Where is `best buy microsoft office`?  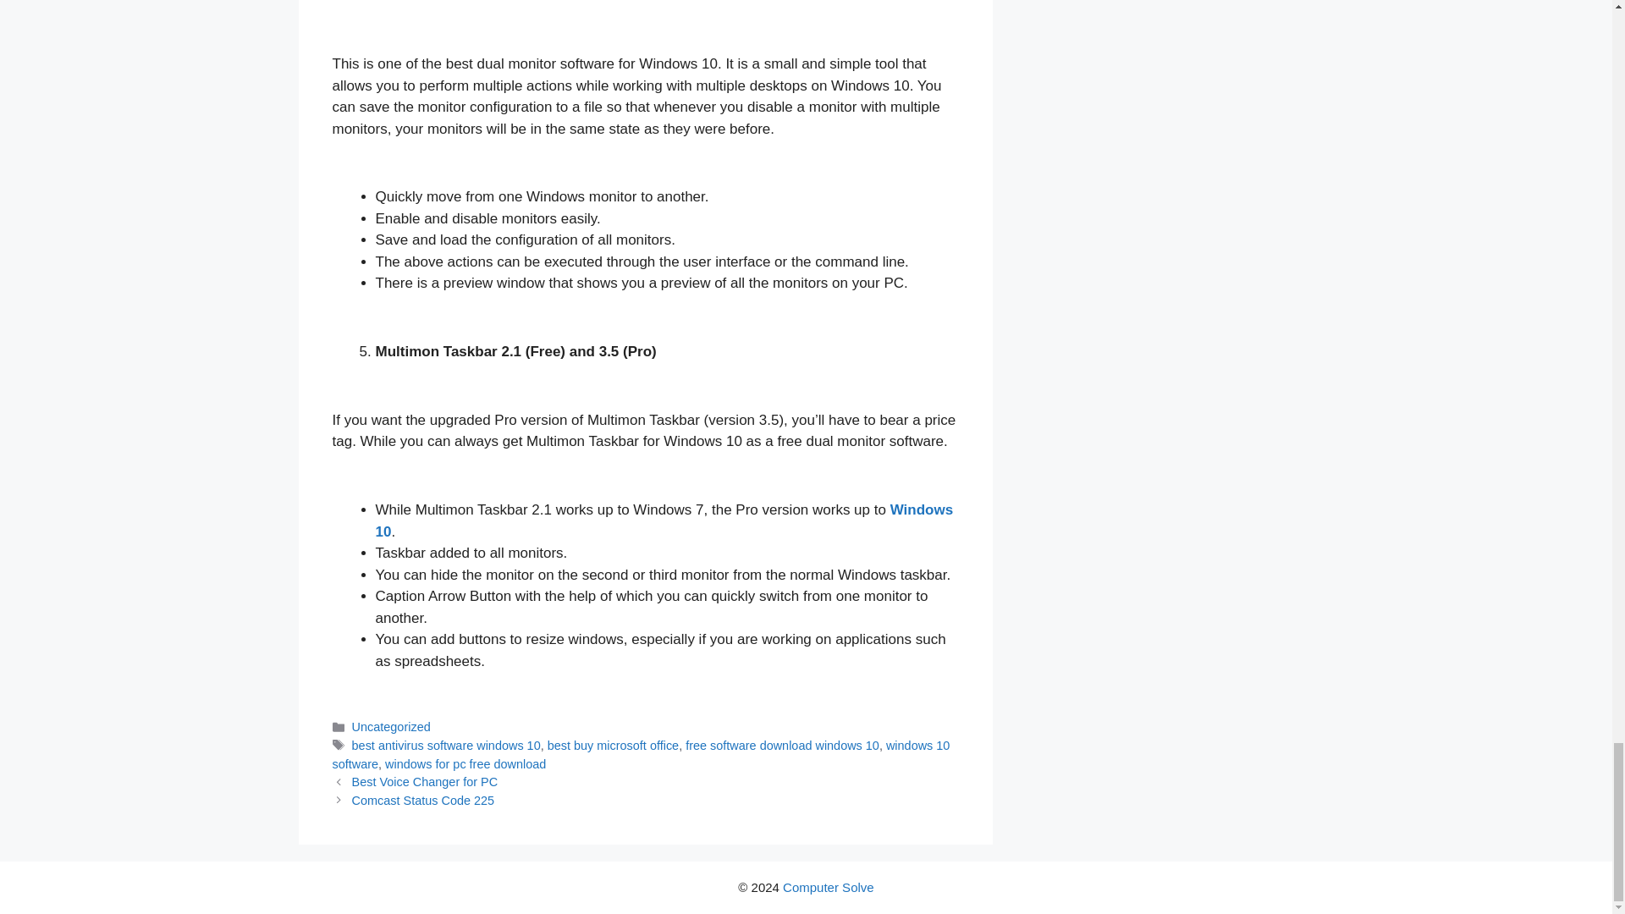 best buy microsoft office is located at coordinates (613, 745).